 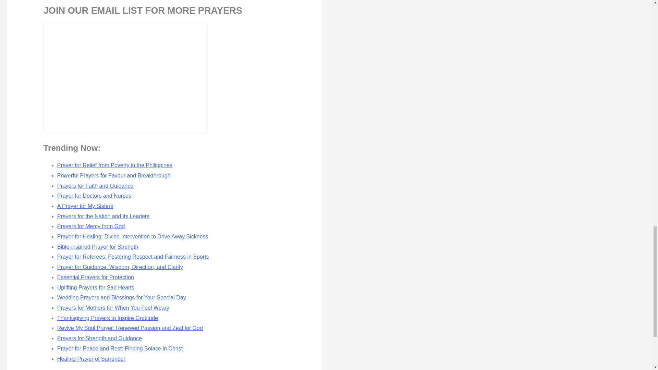 I want to click on Prayer for Guidance: Wisdom, Direction, and Clarity, so click(x=120, y=267).